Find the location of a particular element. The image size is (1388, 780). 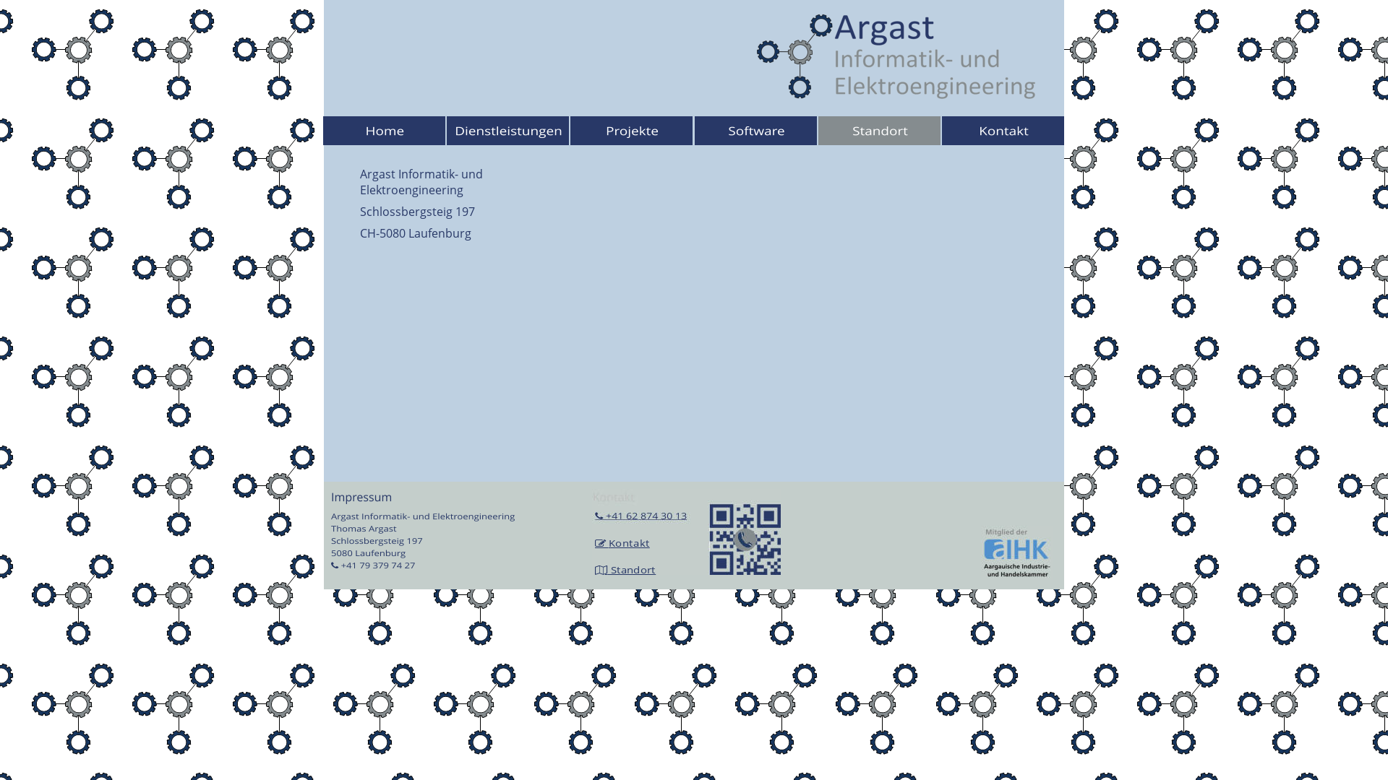

  is located at coordinates (607, 543).